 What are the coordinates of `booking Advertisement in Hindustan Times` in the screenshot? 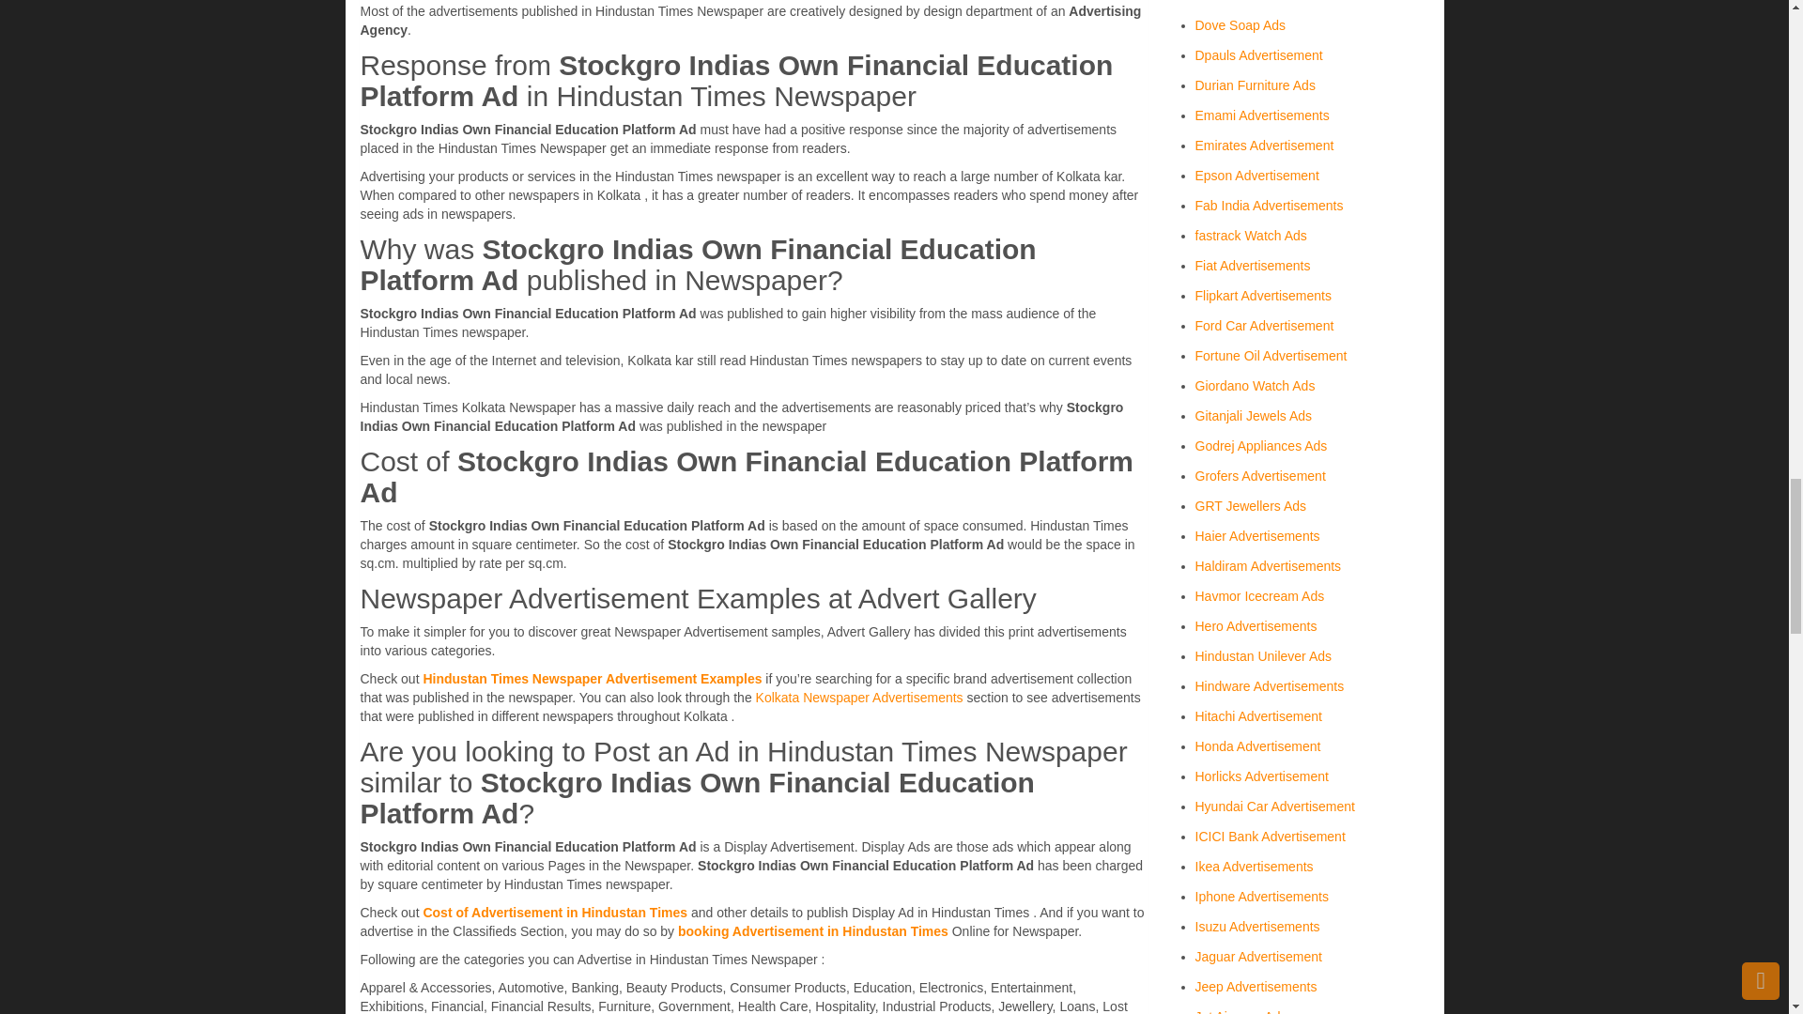 It's located at (814, 931).